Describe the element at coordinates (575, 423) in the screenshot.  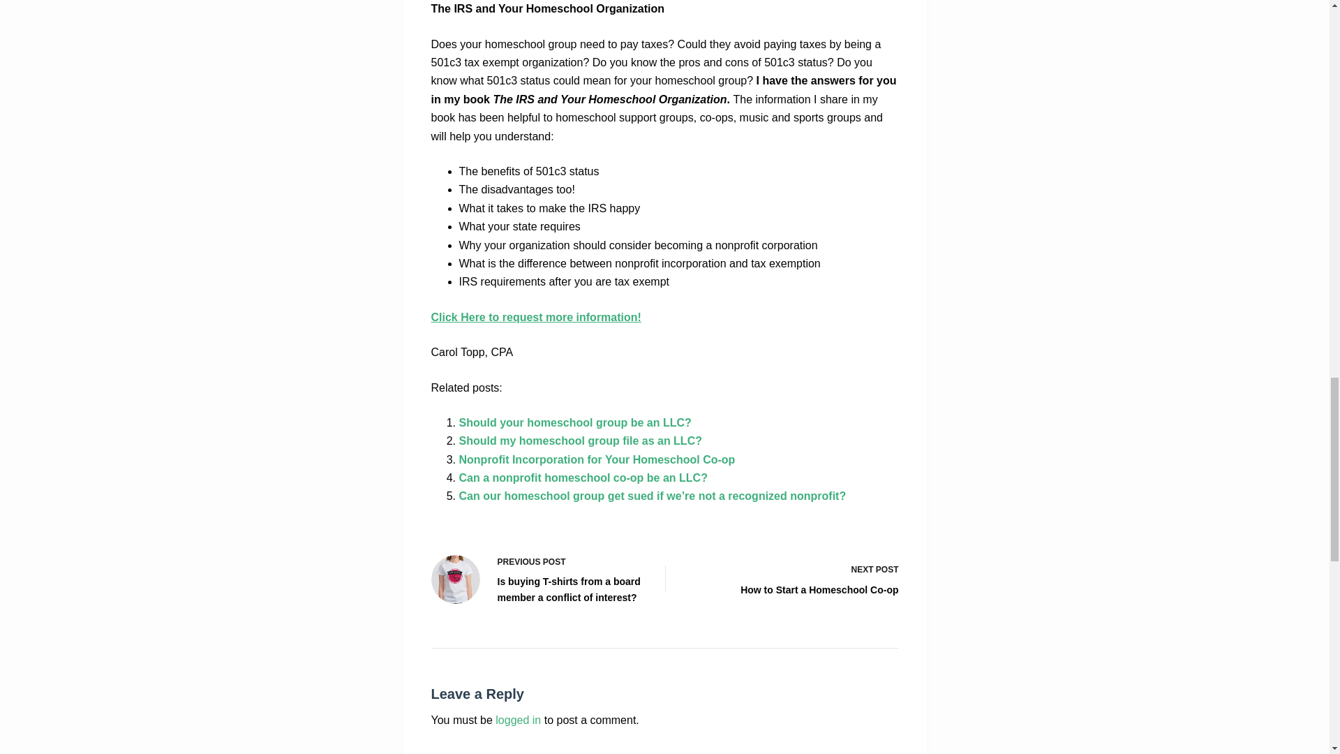
I see `Should your homeschool group be an LLC?` at that location.